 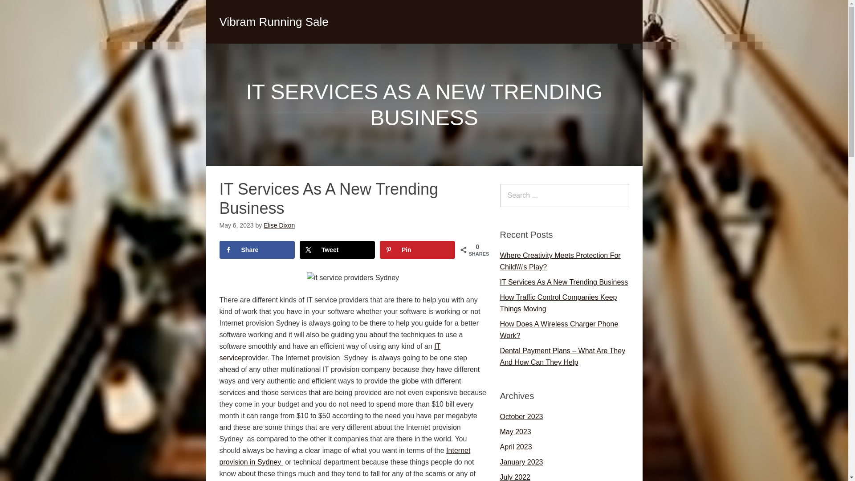 What do you see at coordinates (279, 225) in the screenshot?
I see `Posts by Elise Dixon` at bounding box center [279, 225].